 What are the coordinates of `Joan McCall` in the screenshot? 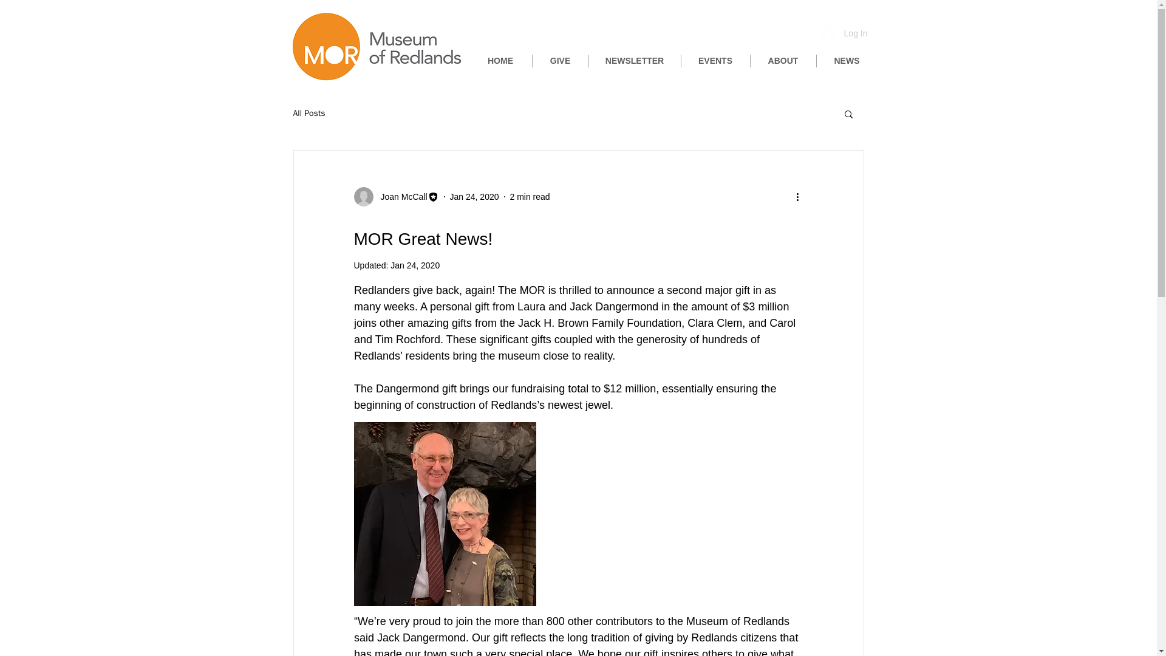 It's located at (395, 197).